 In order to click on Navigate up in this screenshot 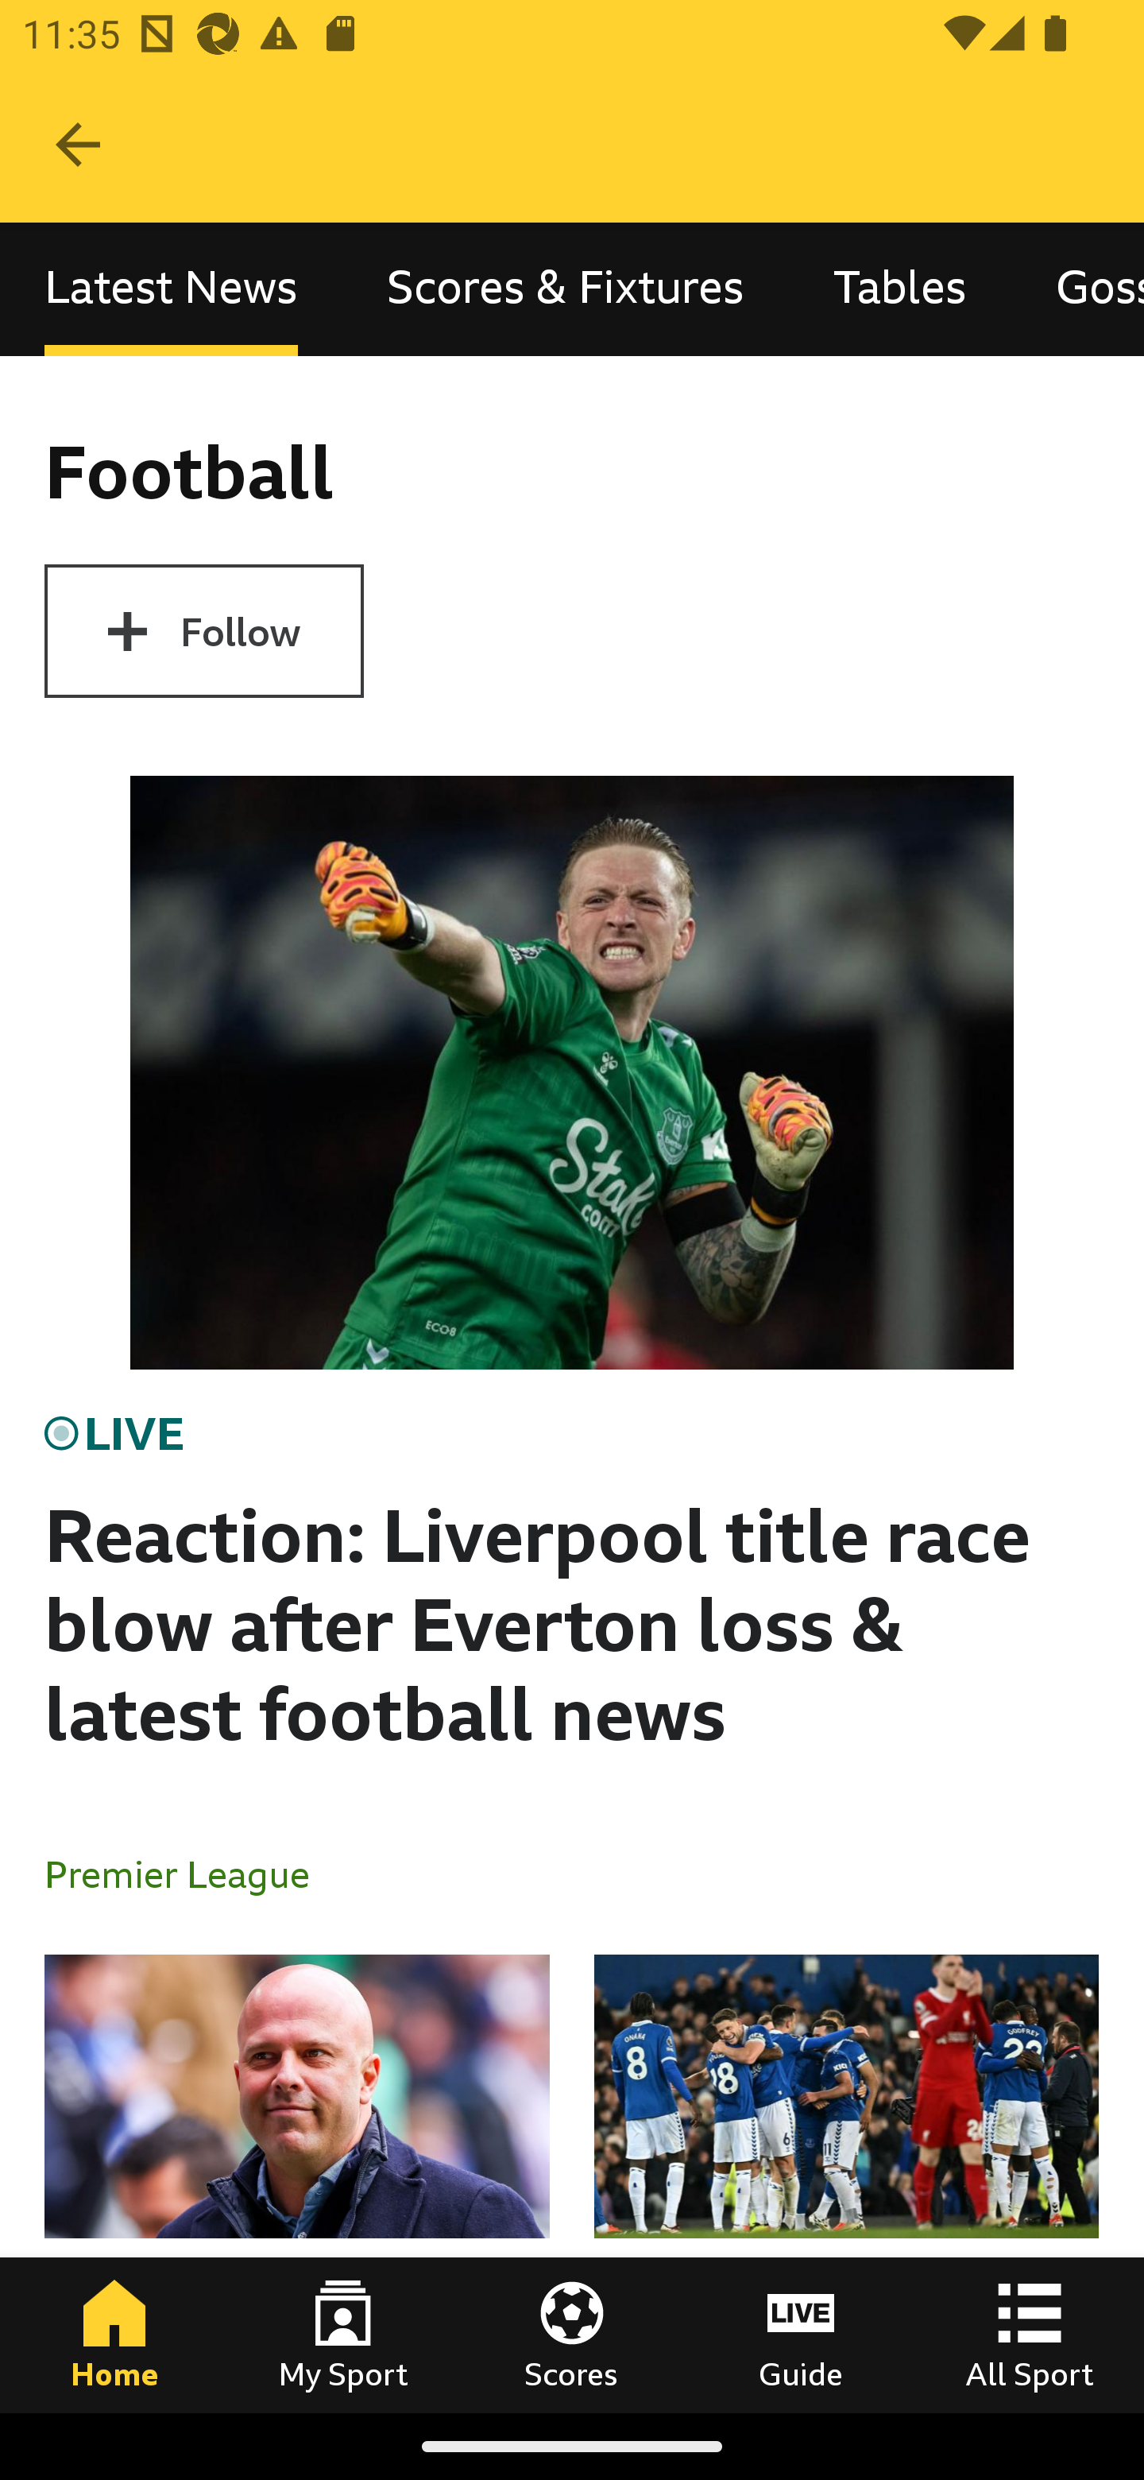, I will do `click(78, 145)`.